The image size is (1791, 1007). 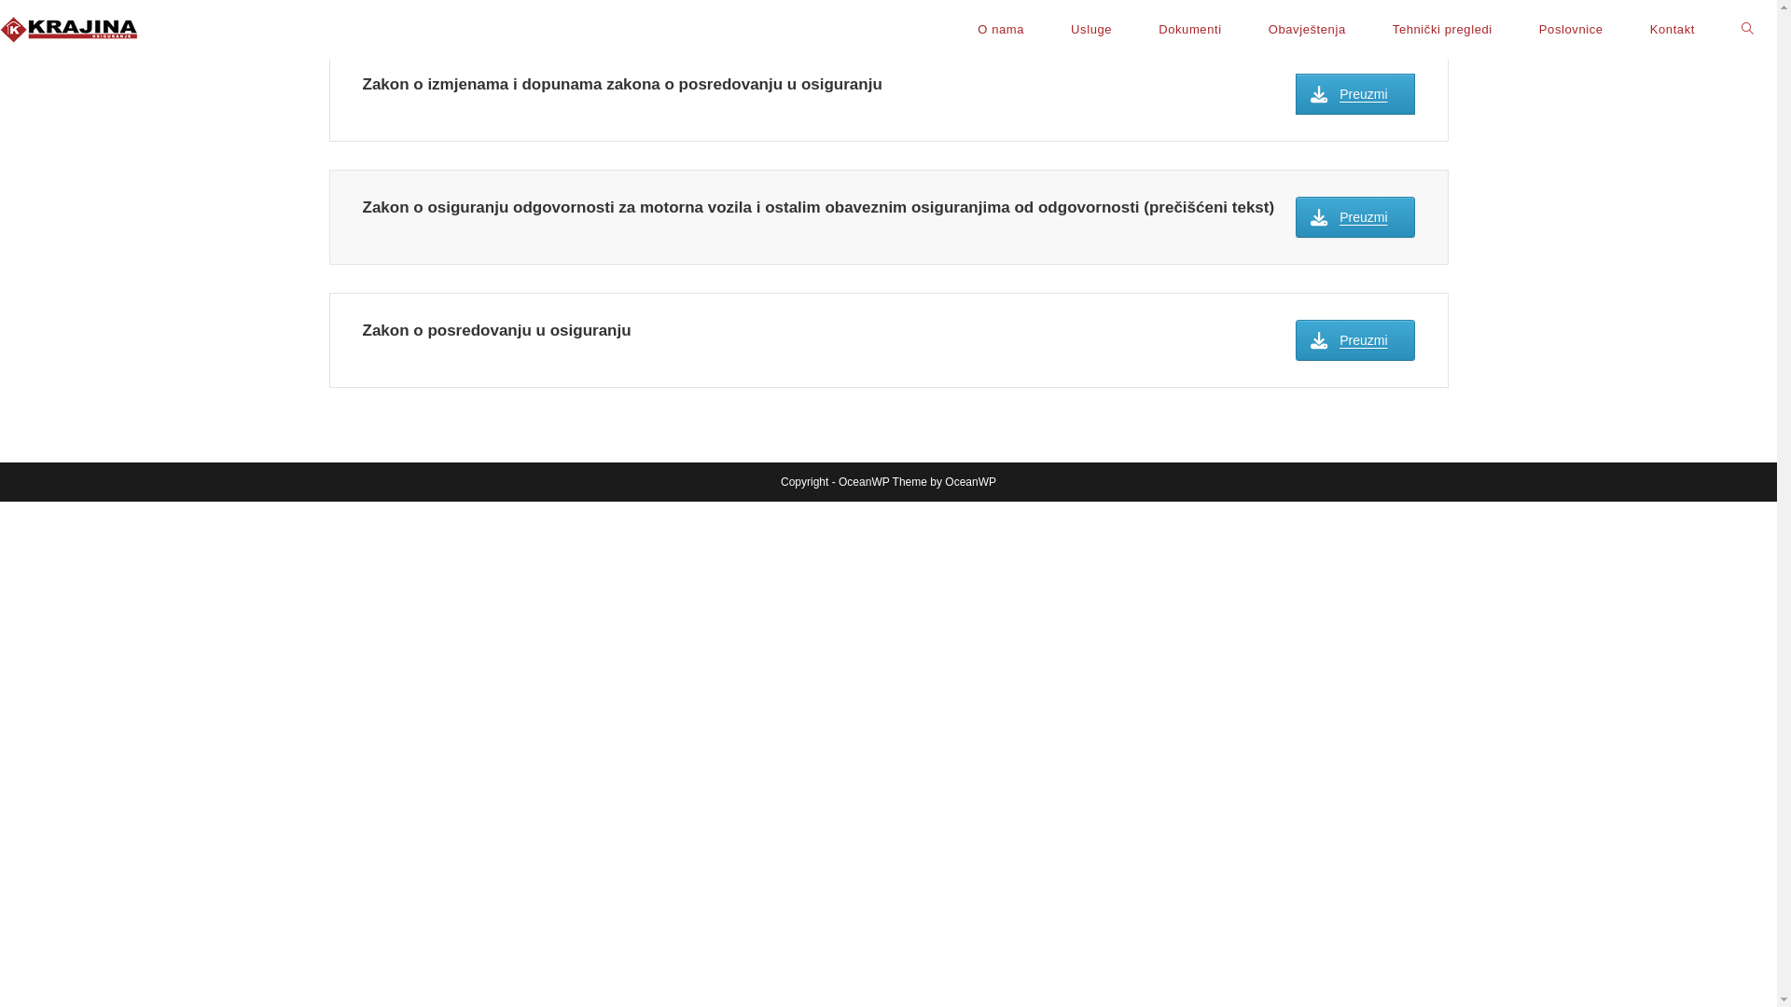 I want to click on Dokumenti, so click(x=1190, y=30).